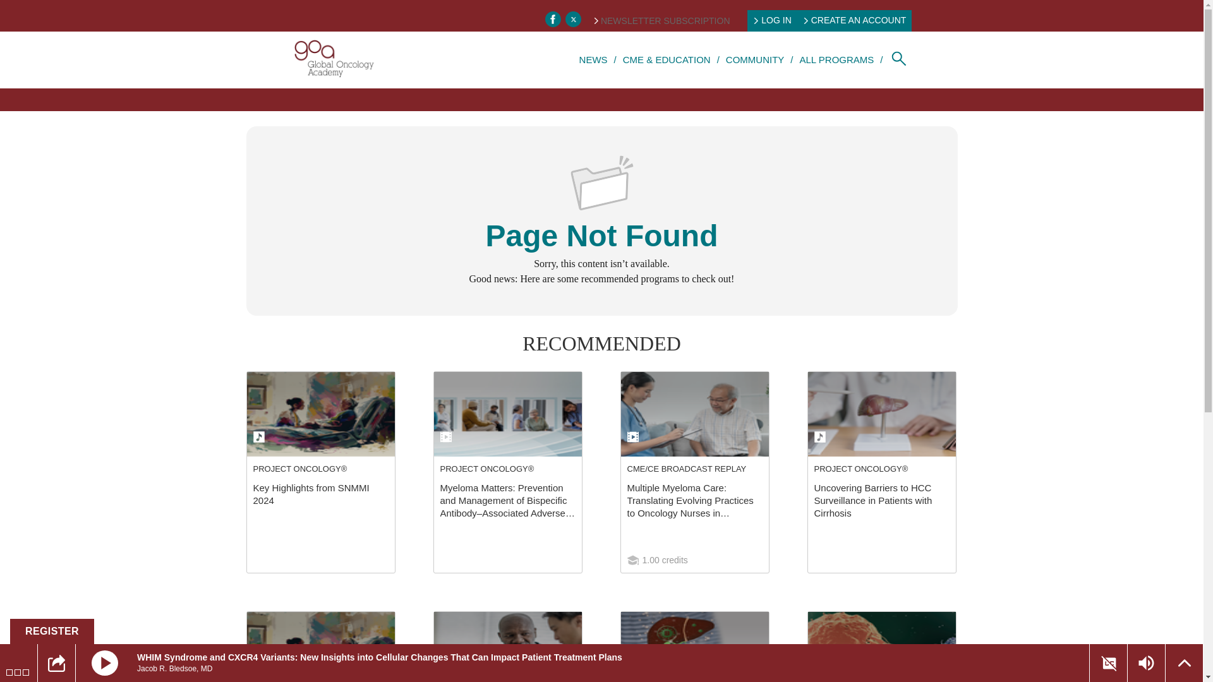 Image resolution: width=1213 pixels, height=682 pixels. What do you see at coordinates (662, 20) in the screenshot?
I see `NEWSLETTER SUBSCRIPTION` at bounding box center [662, 20].